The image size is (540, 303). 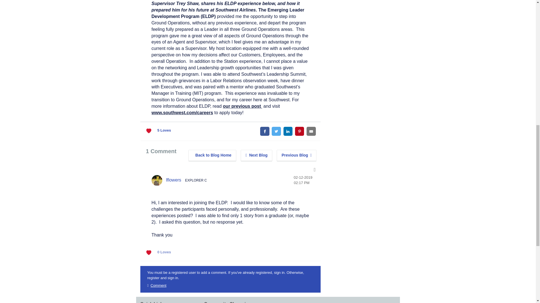 What do you see at coordinates (150, 131) in the screenshot?
I see `Click here to give loves to this post.` at bounding box center [150, 131].